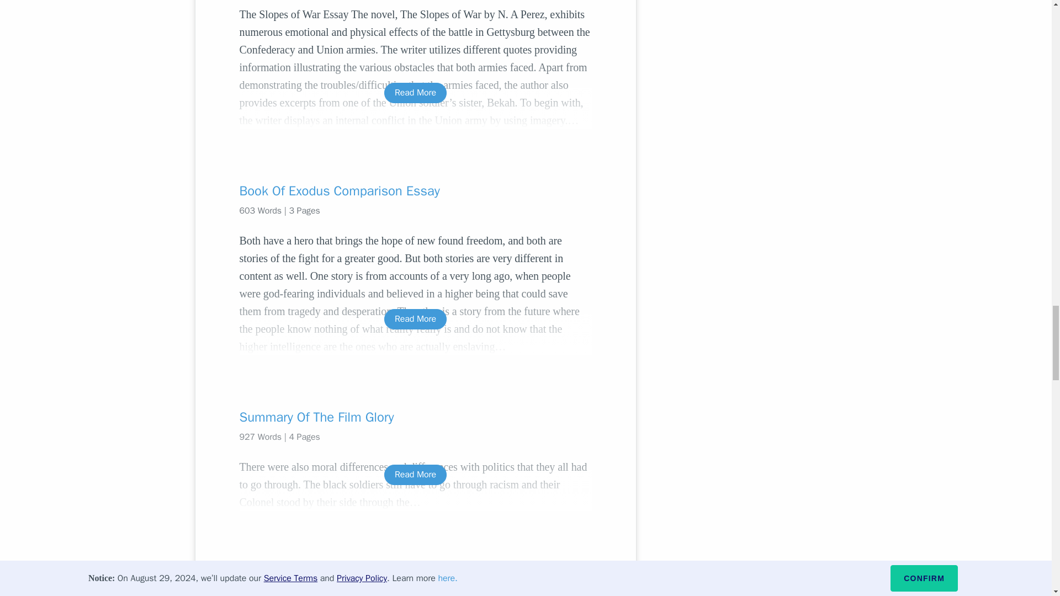  What do you see at coordinates (415, 191) in the screenshot?
I see `Book Of Exodus Comparison Essay` at bounding box center [415, 191].